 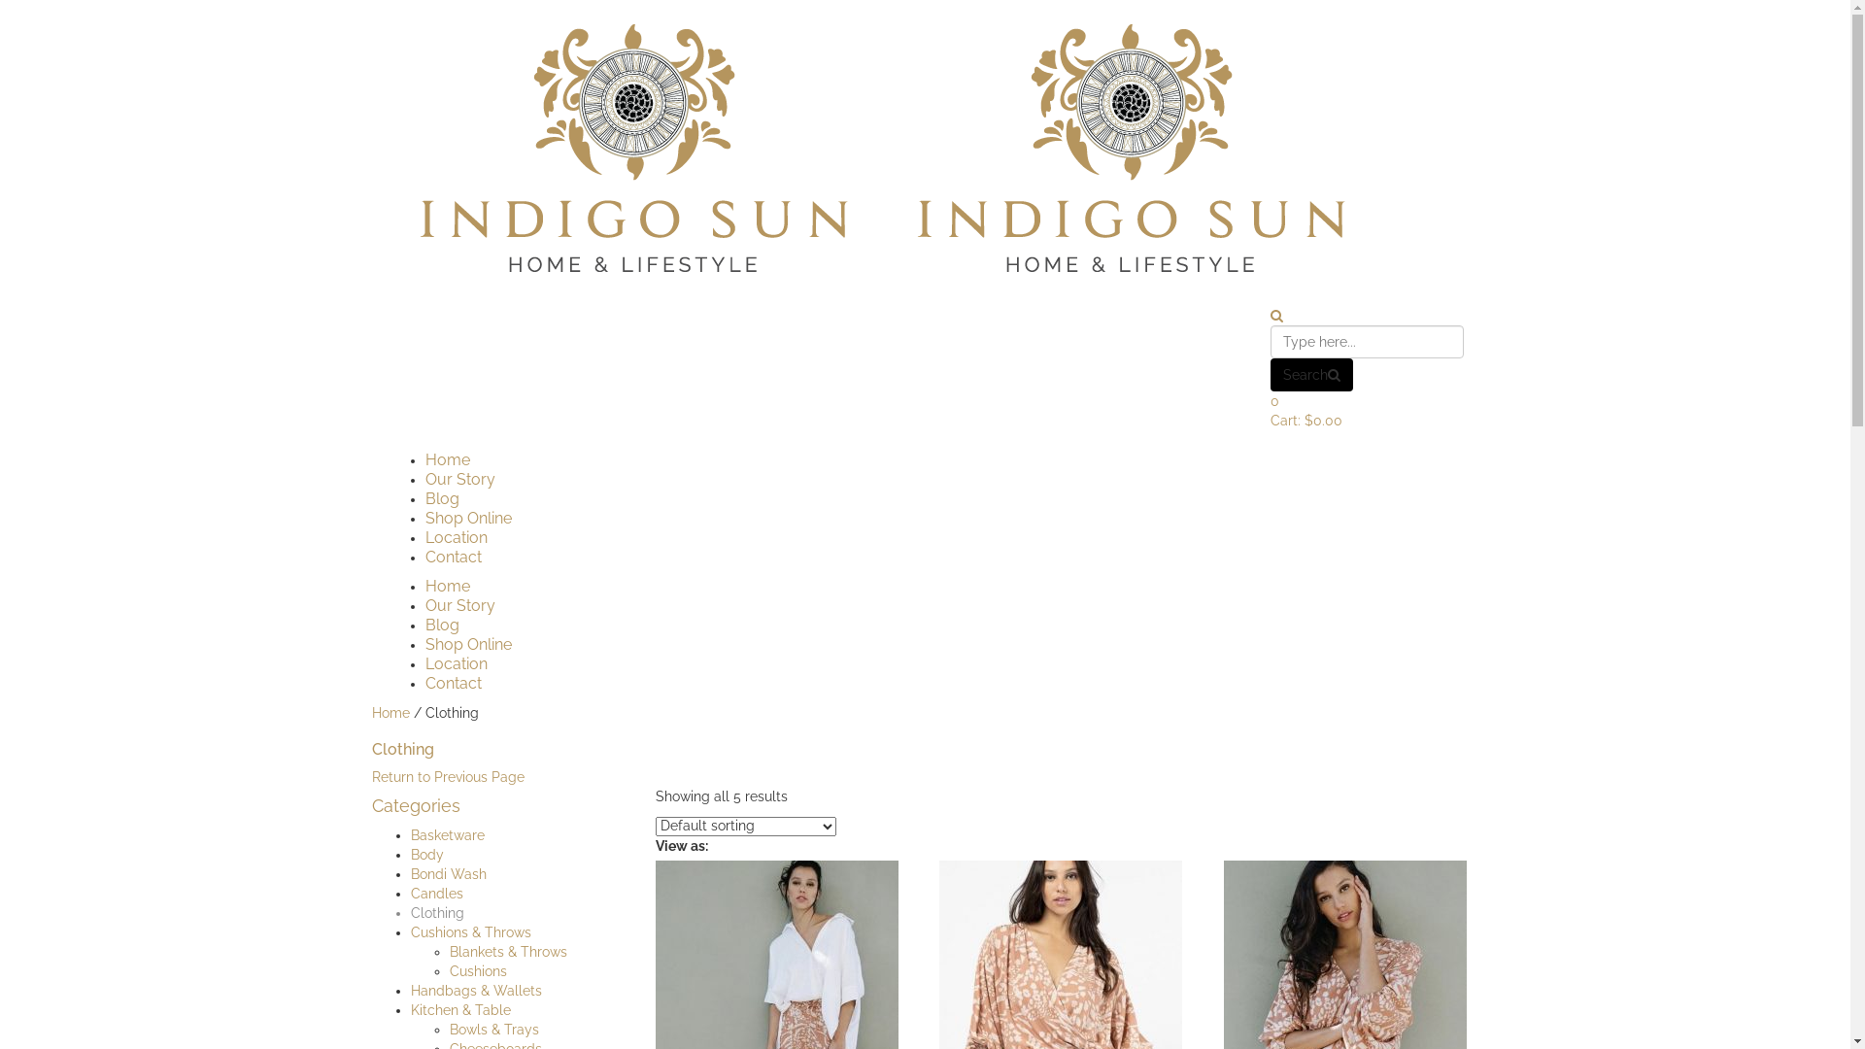 I want to click on Shop Online, so click(x=468, y=645).